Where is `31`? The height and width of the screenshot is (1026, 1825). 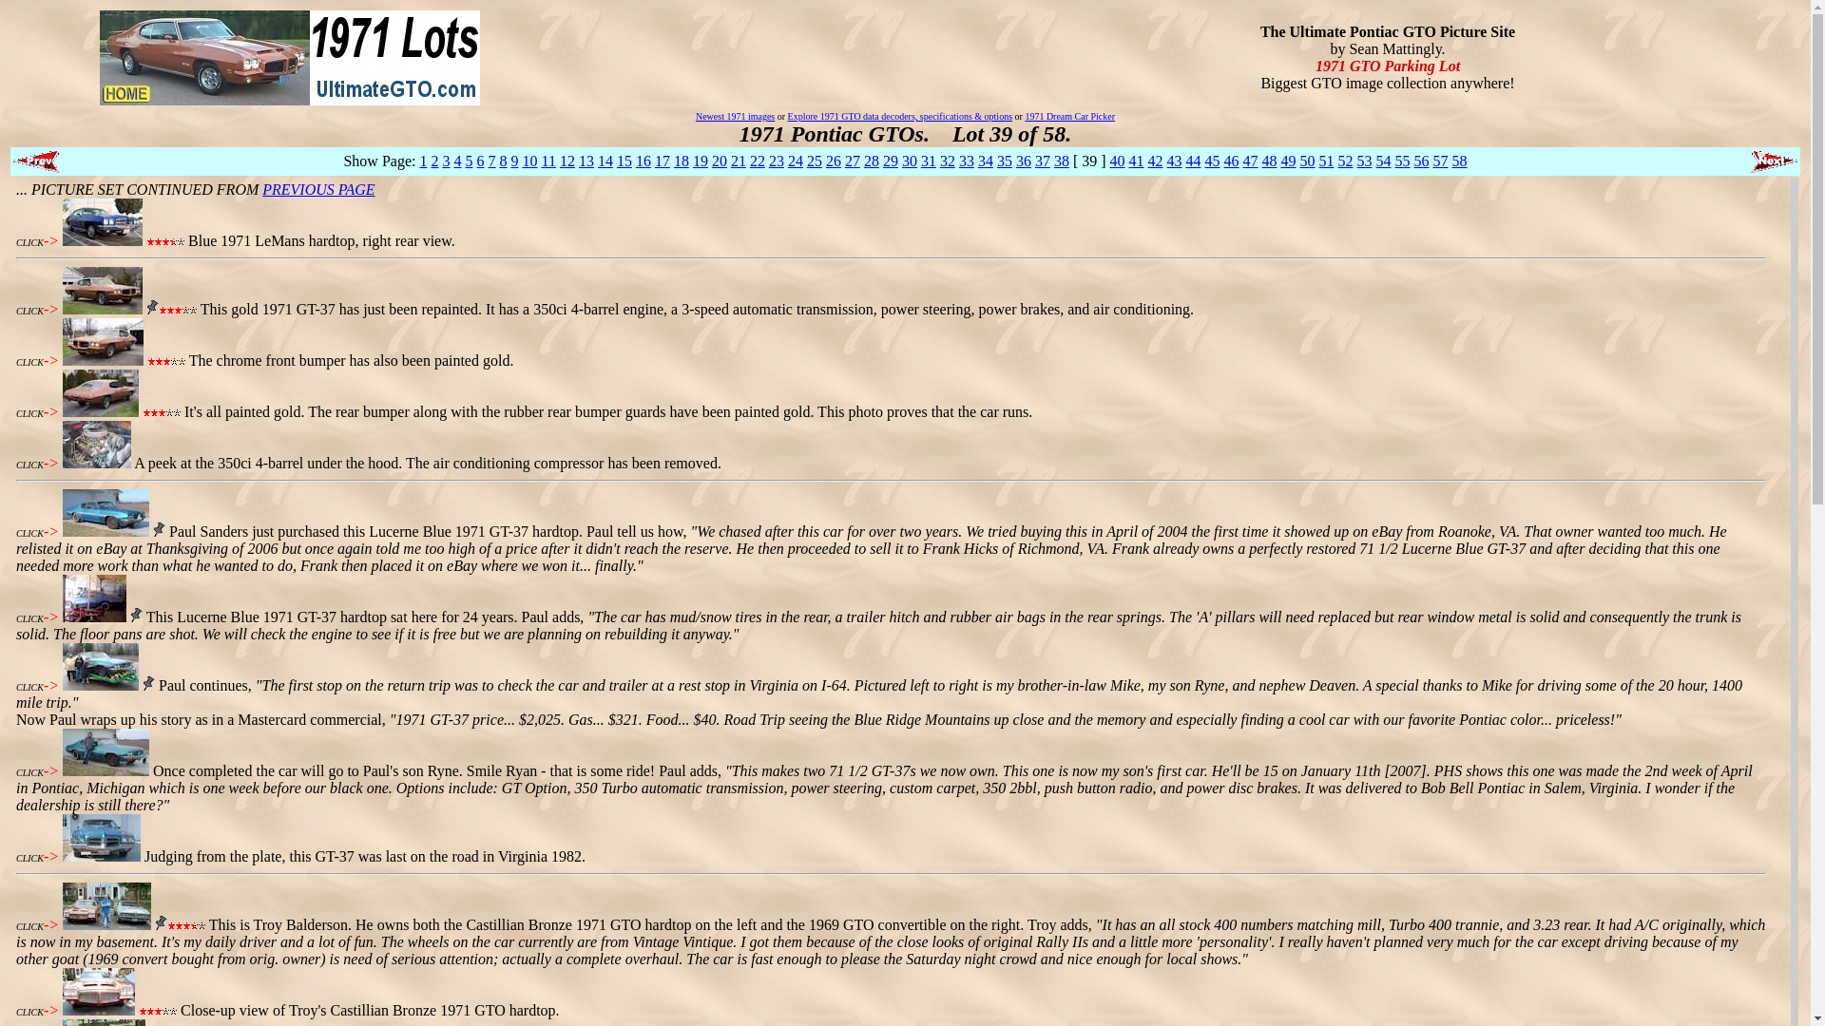
31 is located at coordinates (928, 161).